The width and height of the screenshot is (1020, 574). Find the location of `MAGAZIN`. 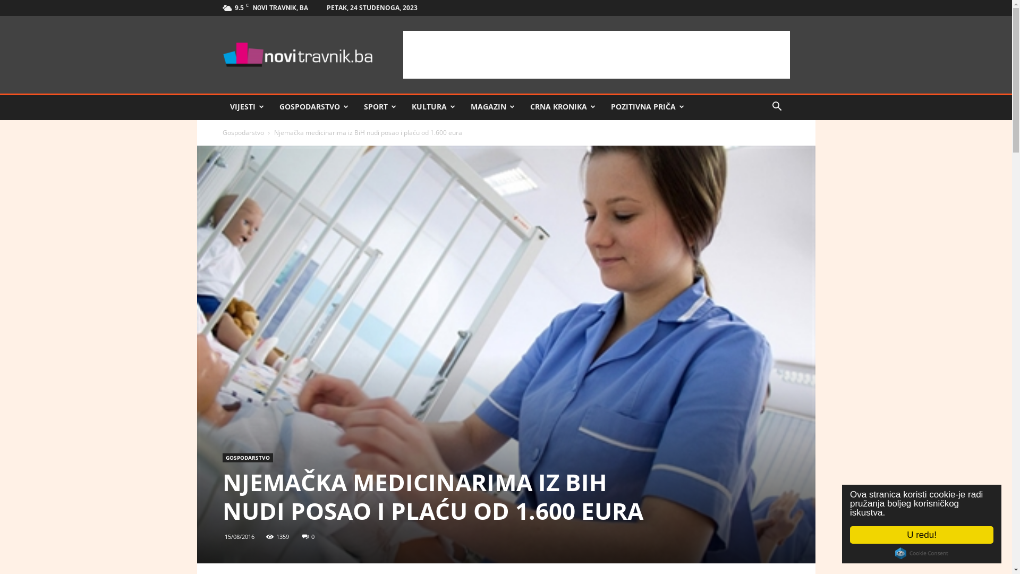

MAGAZIN is located at coordinates (493, 107).